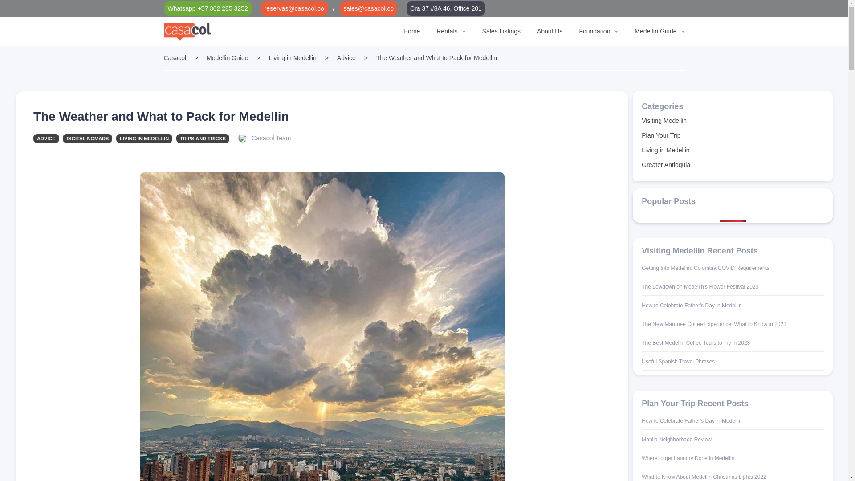 This screenshot has width=855, height=481. What do you see at coordinates (447, 31) in the screenshot?
I see `Rentals` at bounding box center [447, 31].